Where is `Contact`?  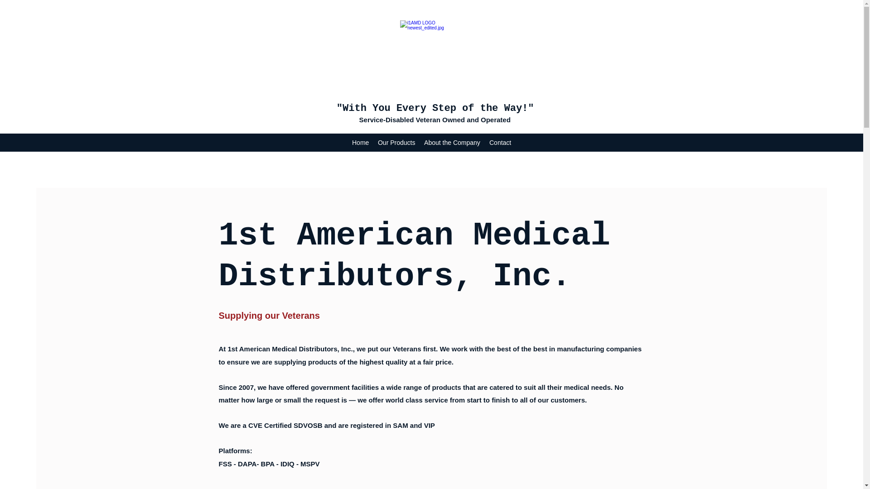 Contact is located at coordinates (500, 143).